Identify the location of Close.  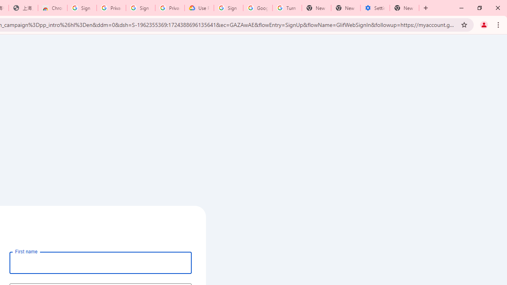
(497, 8).